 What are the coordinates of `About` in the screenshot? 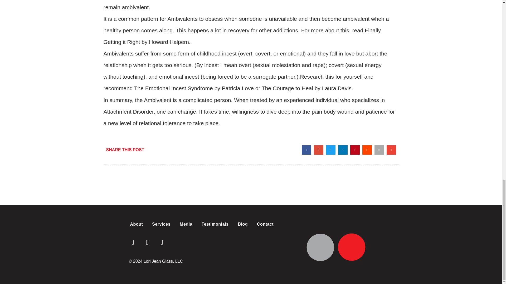 It's located at (136, 224).